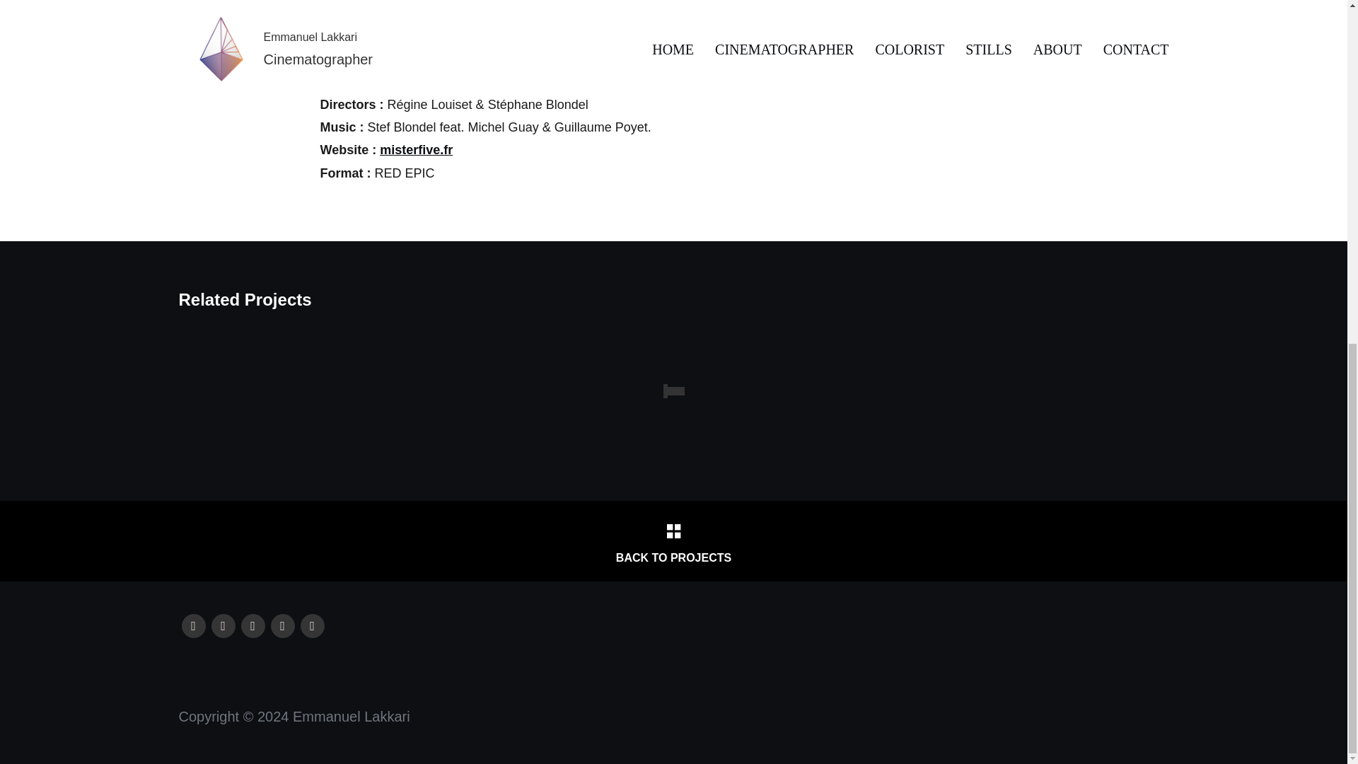  Describe the element at coordinates (416, 150) in the screenshot. I see `misterfive.fr` at that location.